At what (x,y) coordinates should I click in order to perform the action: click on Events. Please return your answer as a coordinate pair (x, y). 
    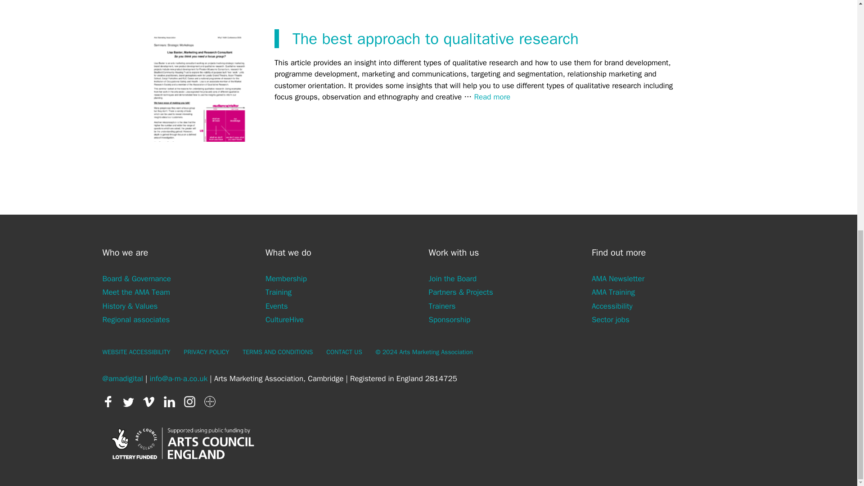
    Looking at the image, I should click on (276, 306).